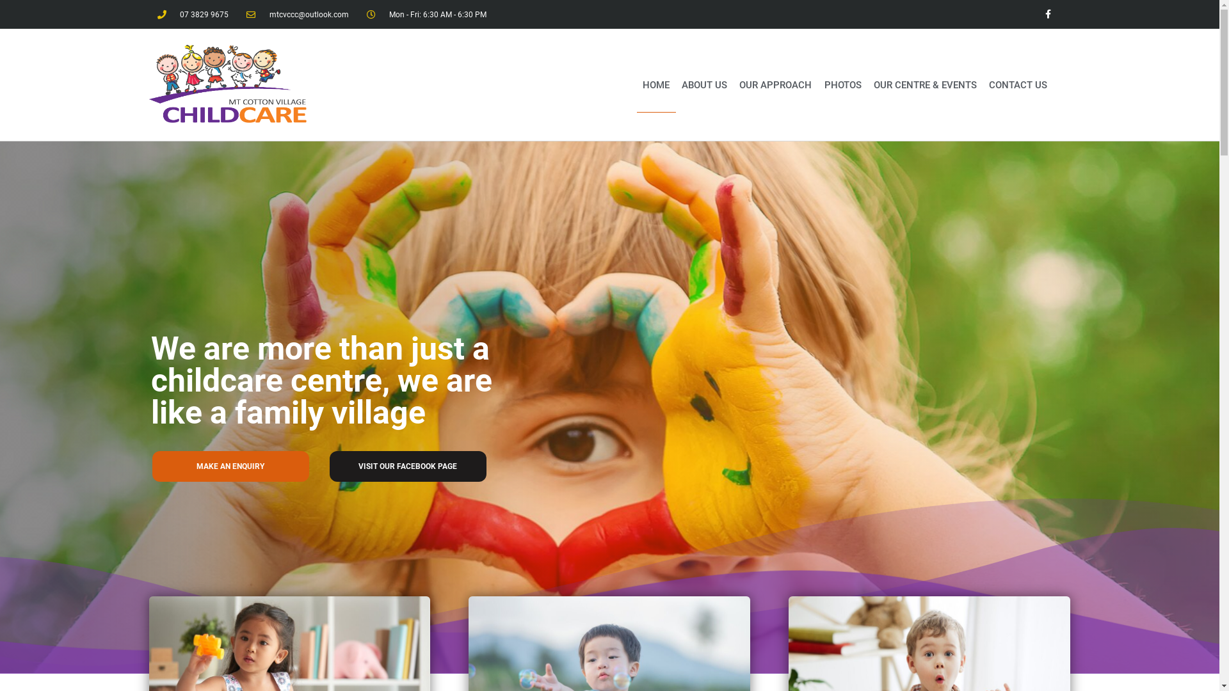  Describe the element at coordinates (298, 15) in the screenshot. I see `mtcvccc@outlook.com` at that location.